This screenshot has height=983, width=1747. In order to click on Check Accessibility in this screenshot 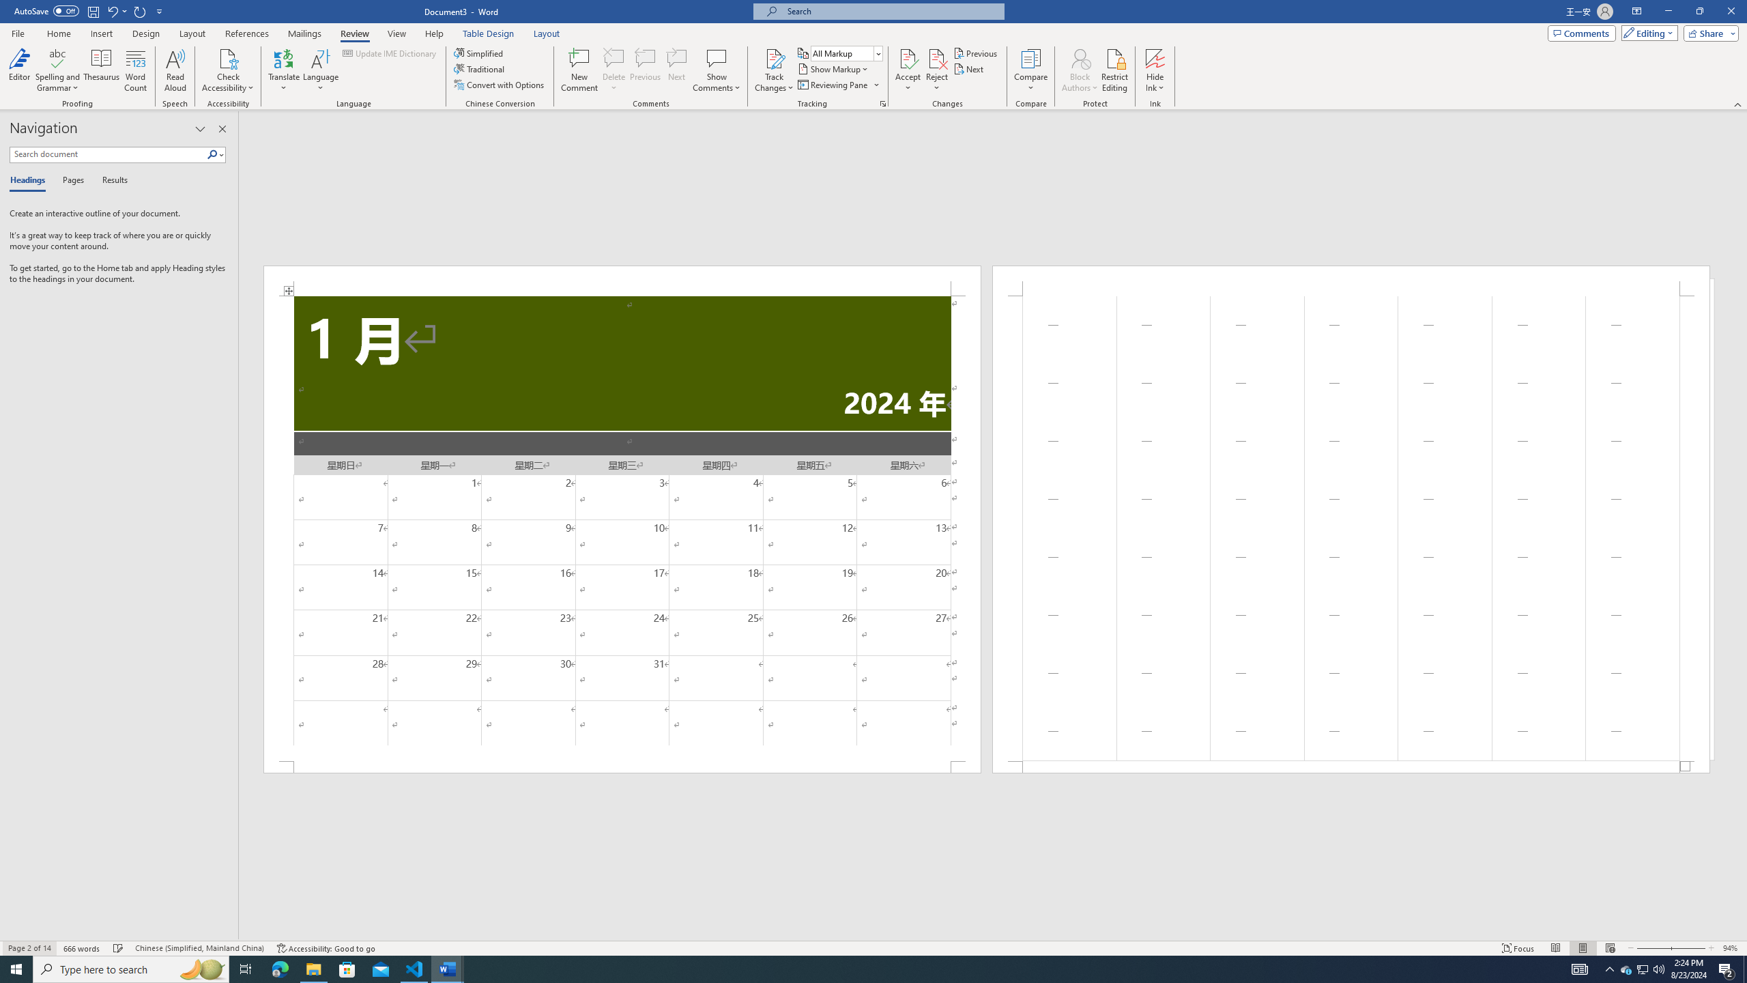, I will do `click(228, 58)`.